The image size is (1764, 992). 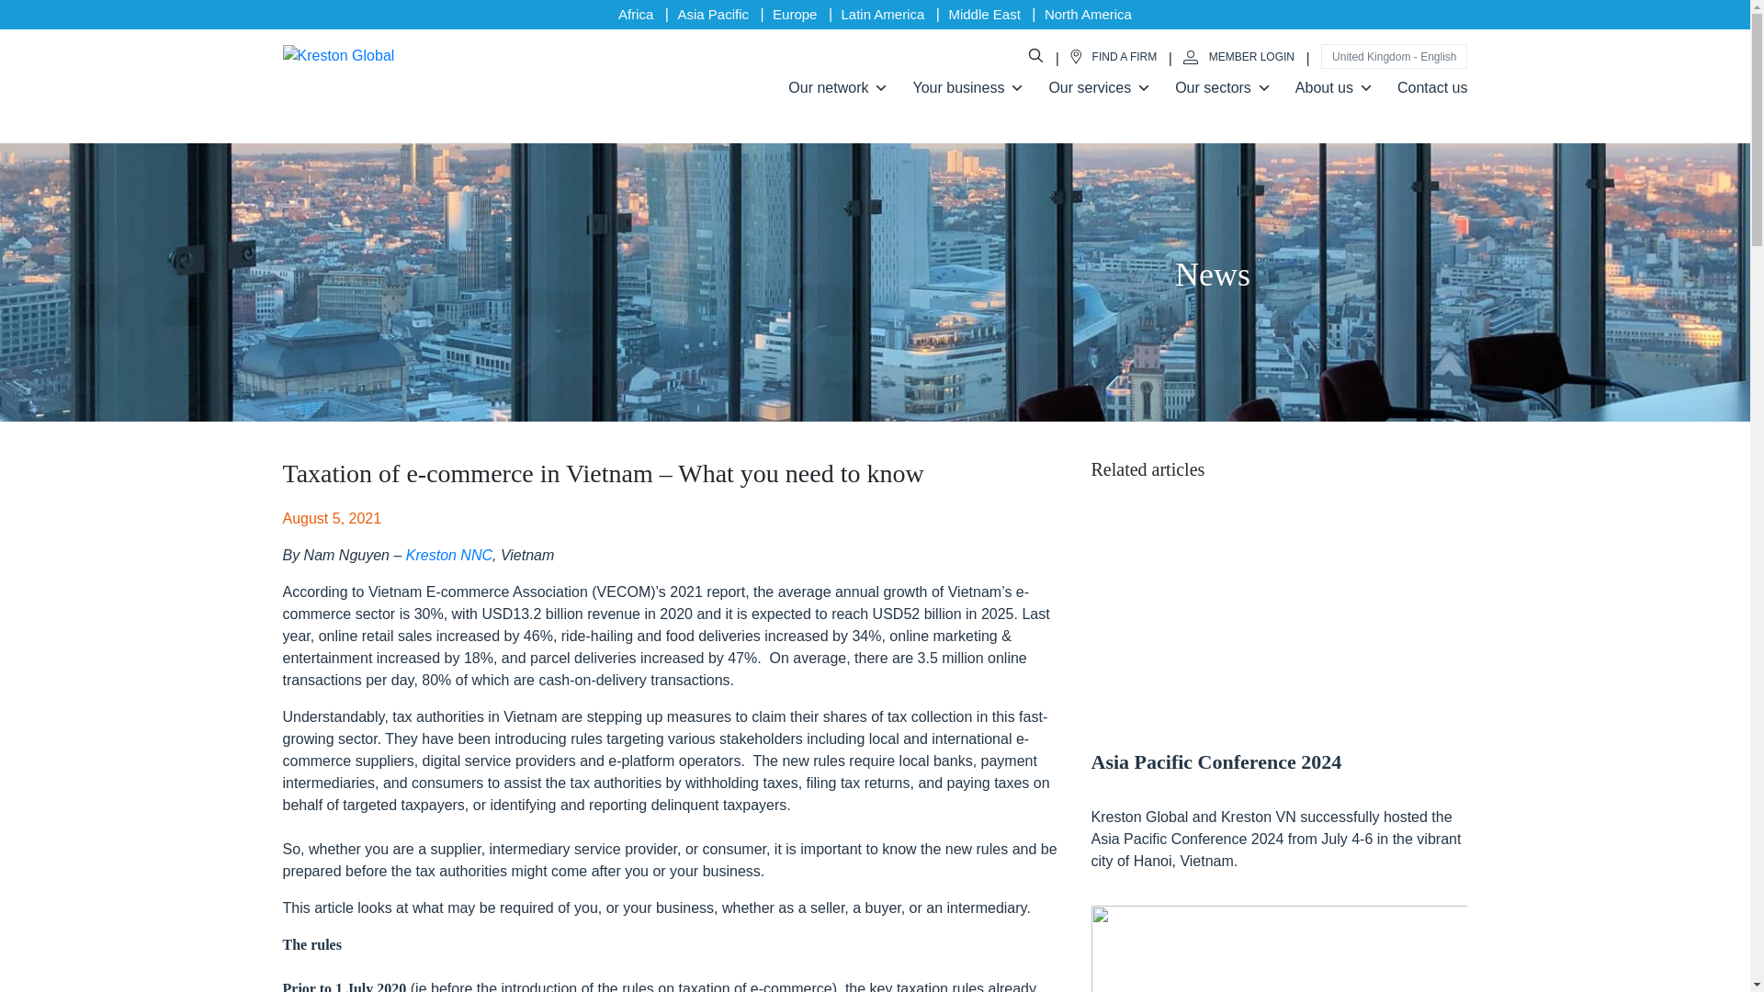 I want to click on Search Kreston International, so click(x=1035, y=57).